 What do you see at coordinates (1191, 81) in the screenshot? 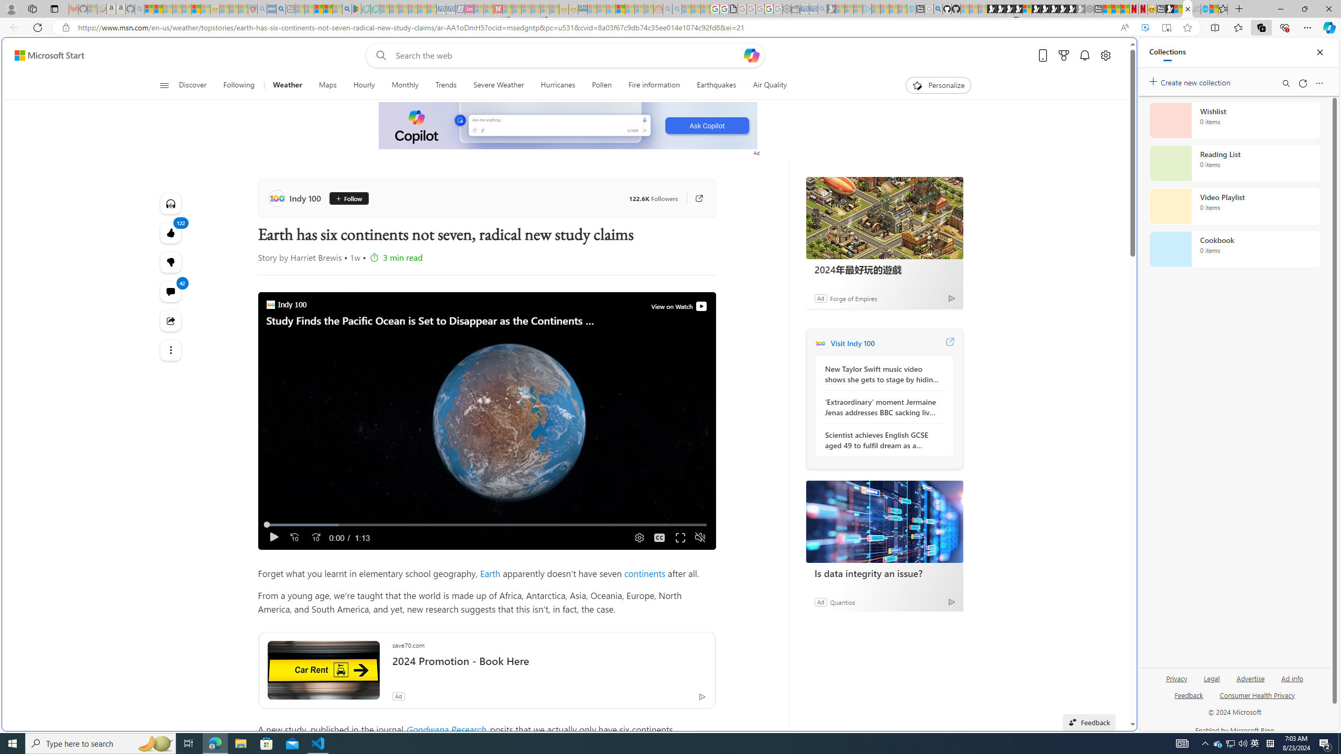
I see `Create new collection` at bounding box center [1191, 81].